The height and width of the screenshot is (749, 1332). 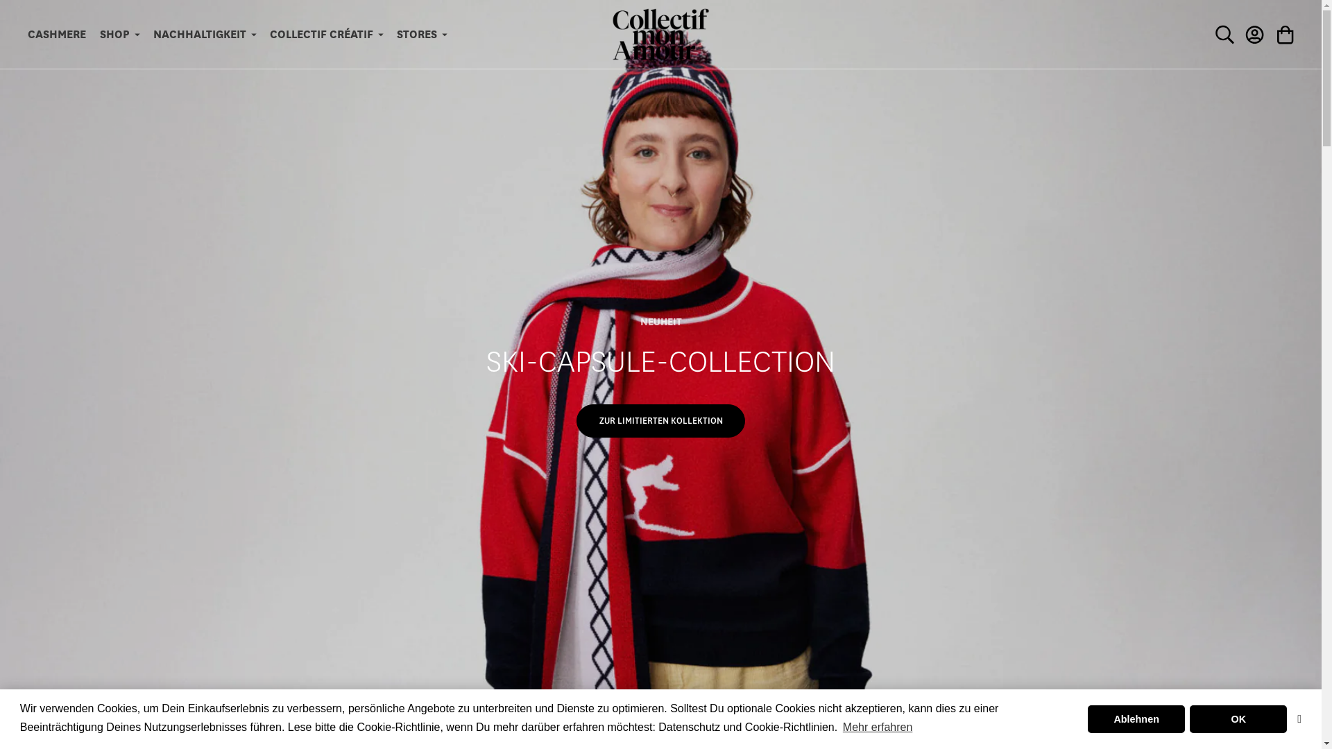 I want to click on Mehr erfahren, so click(x=878, y=728).